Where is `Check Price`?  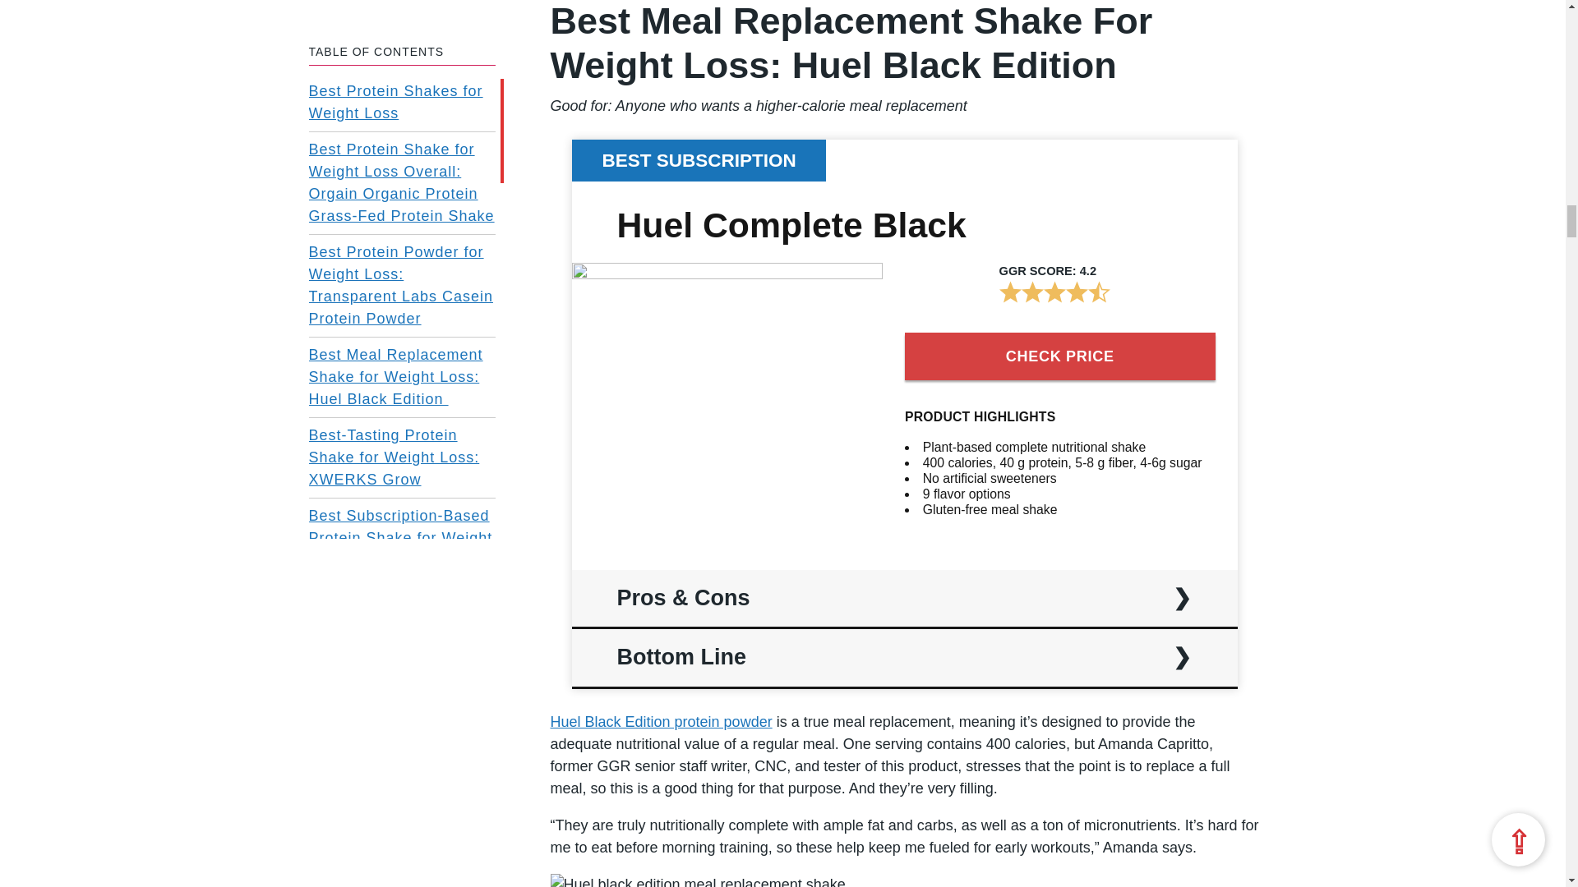
Check Price is located at coordinates (1059, 356).